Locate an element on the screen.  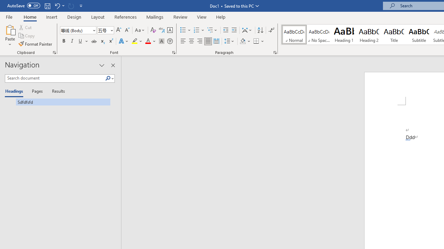
Superscript is located at coordinates (111, 41).